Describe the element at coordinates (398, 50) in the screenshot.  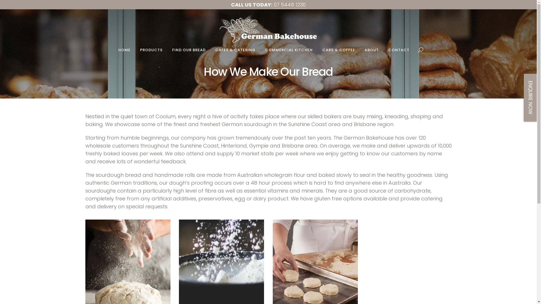
I see `CONTACT` at that location.